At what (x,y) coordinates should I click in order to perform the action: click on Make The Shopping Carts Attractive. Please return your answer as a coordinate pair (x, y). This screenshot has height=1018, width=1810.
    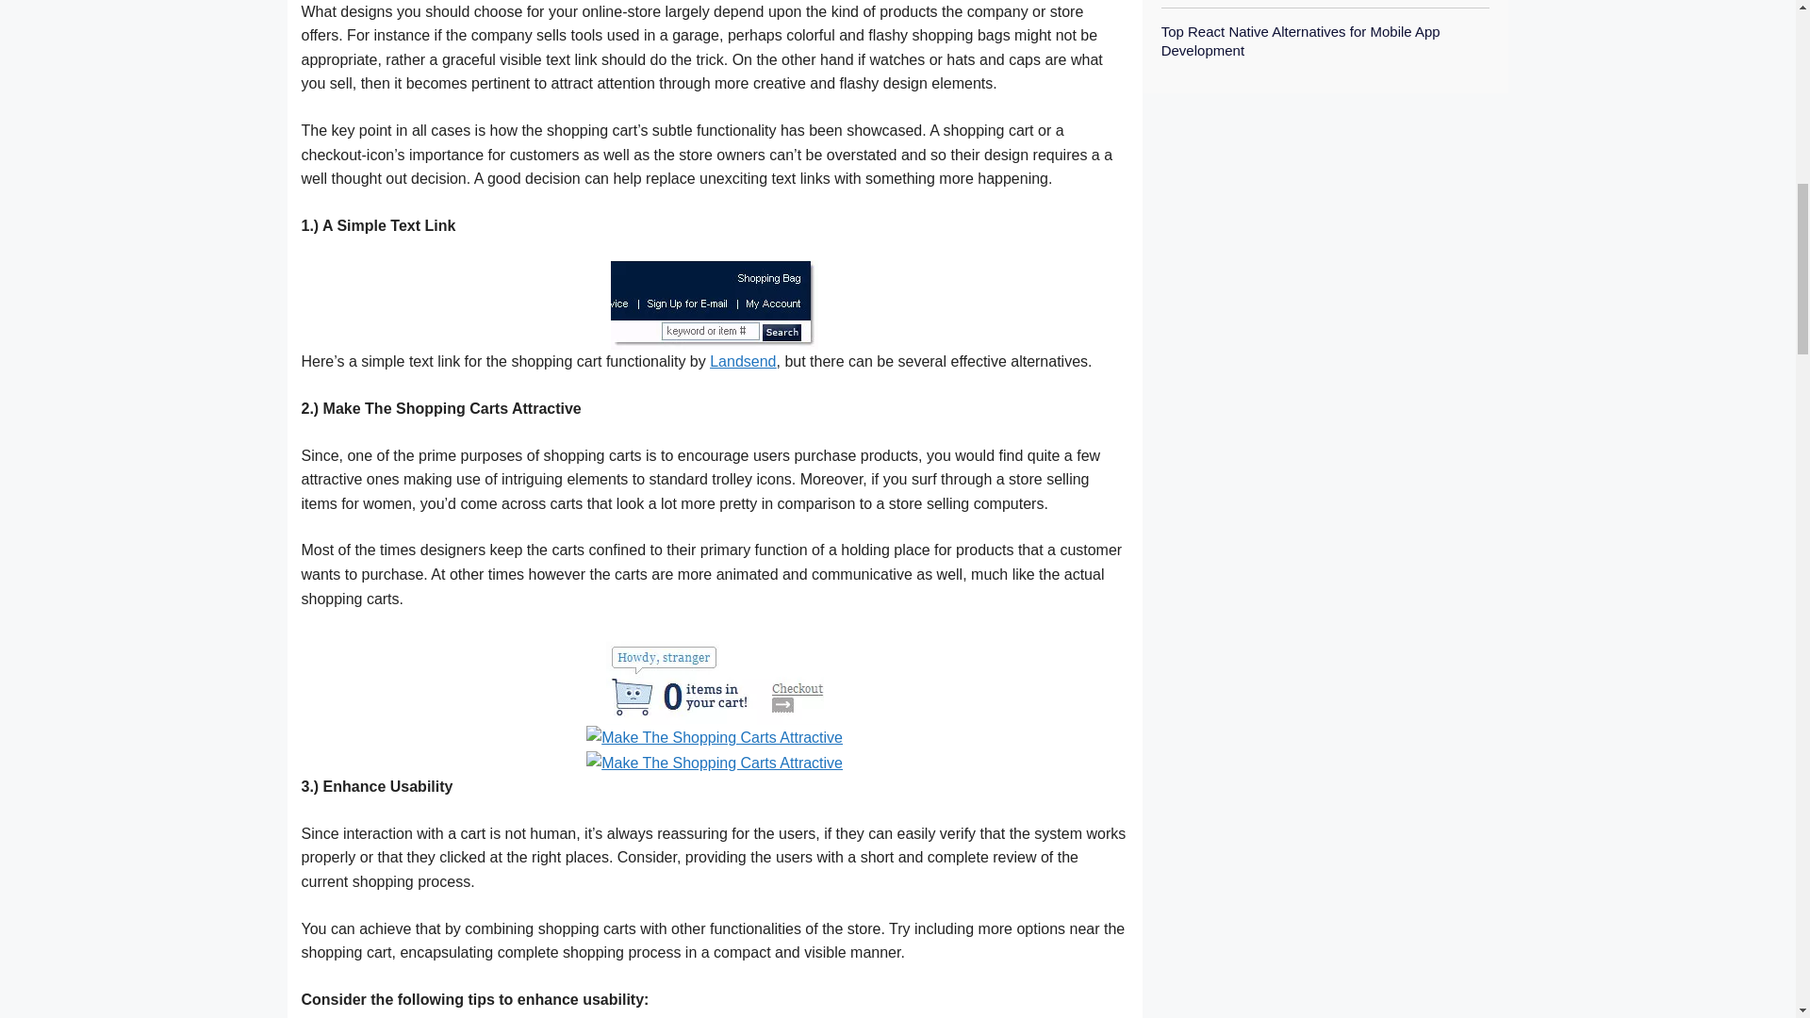
    Looking at the image, I should click on (715, 762).